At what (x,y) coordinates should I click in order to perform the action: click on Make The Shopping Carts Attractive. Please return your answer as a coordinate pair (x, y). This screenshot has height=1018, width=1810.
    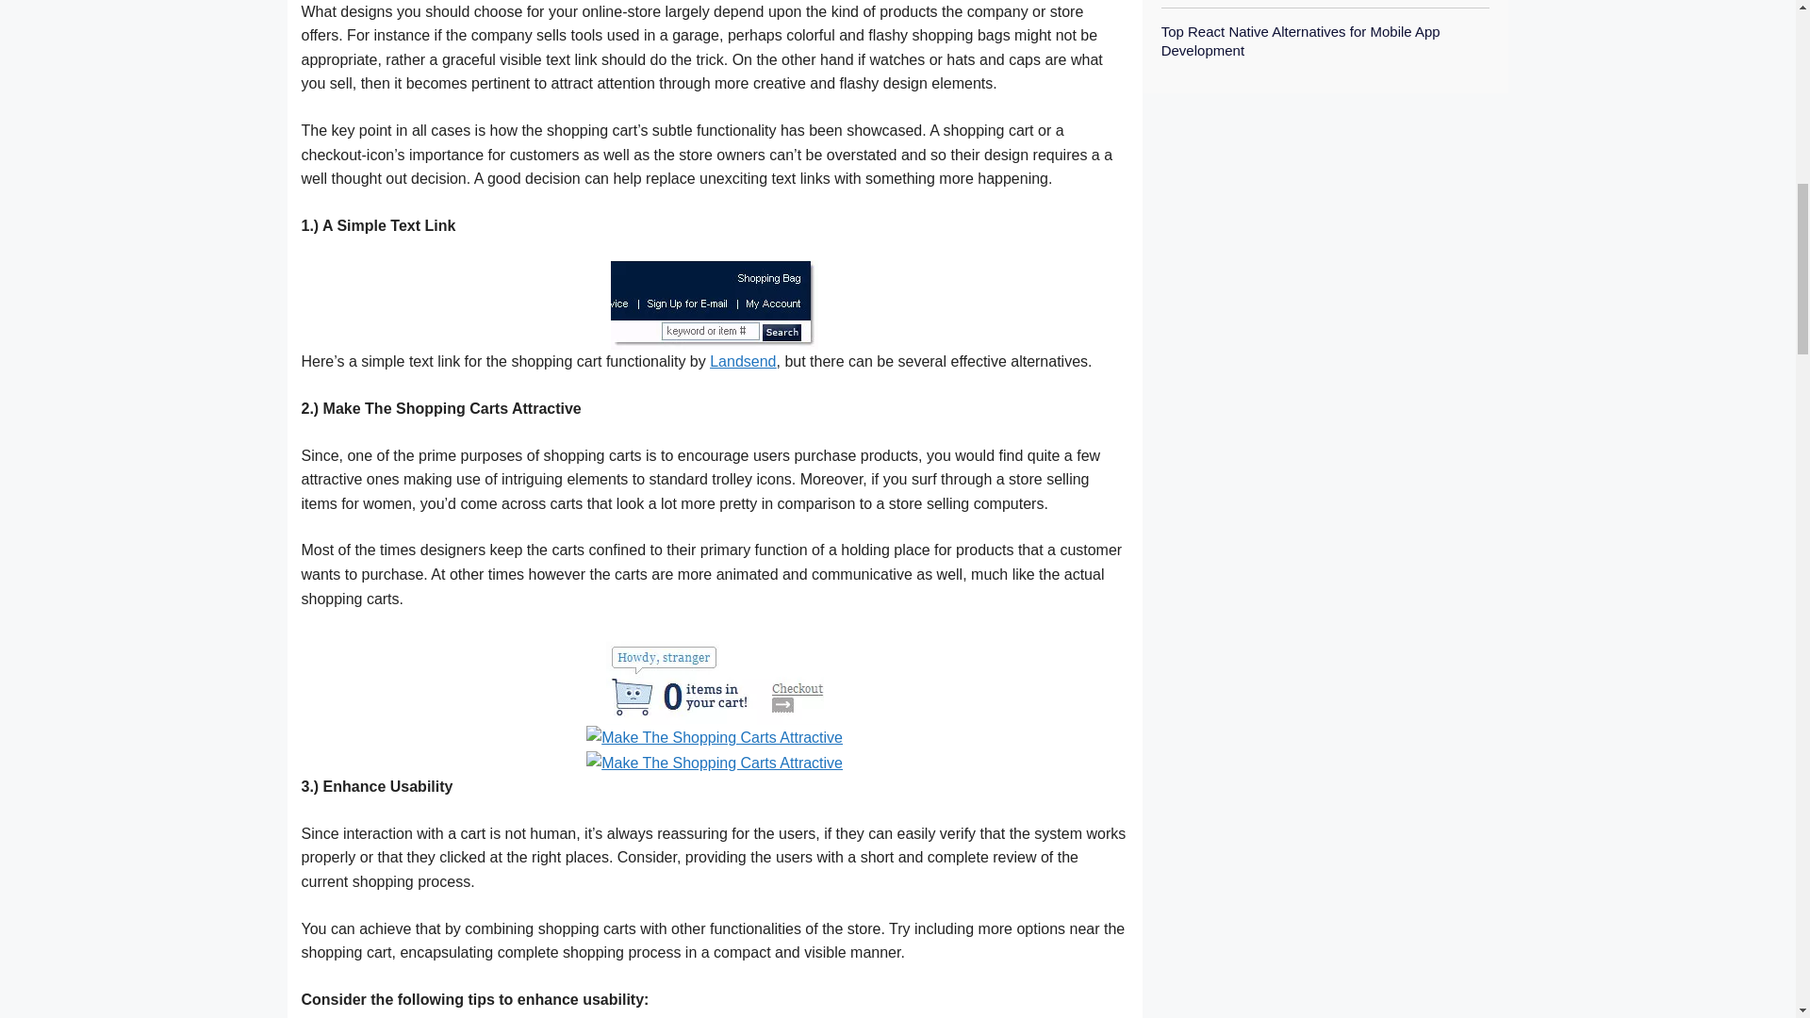
    Looking at the image, I should click on (715, 762).